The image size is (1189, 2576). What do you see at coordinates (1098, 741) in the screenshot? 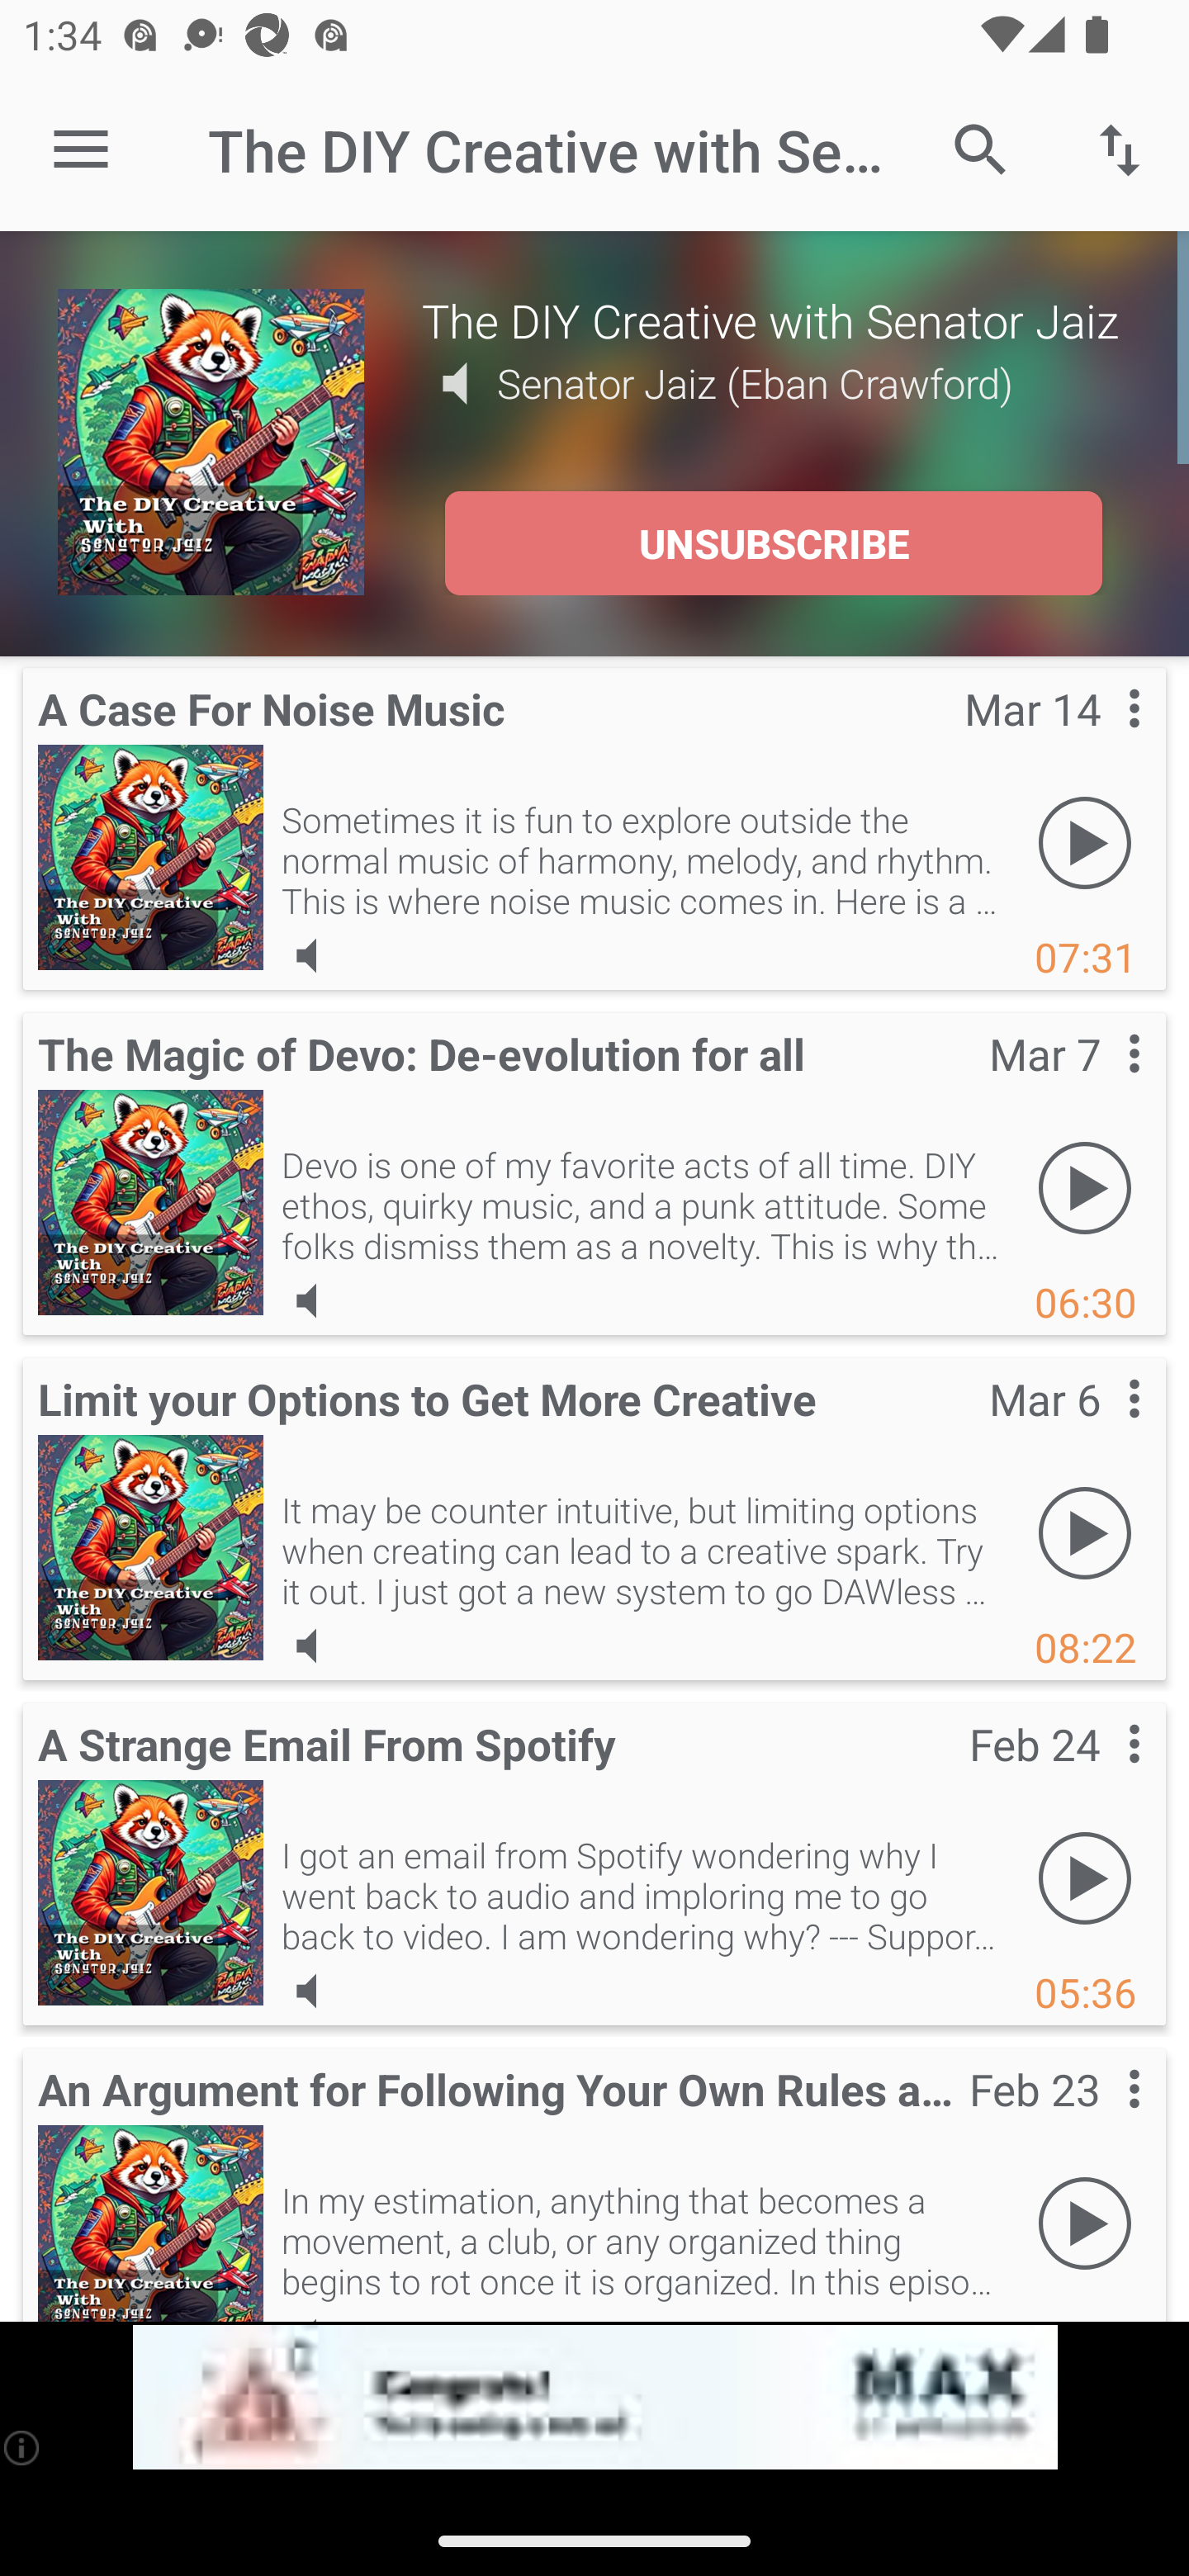
I see `Contextual menu` at bounding box center [1098, 741].